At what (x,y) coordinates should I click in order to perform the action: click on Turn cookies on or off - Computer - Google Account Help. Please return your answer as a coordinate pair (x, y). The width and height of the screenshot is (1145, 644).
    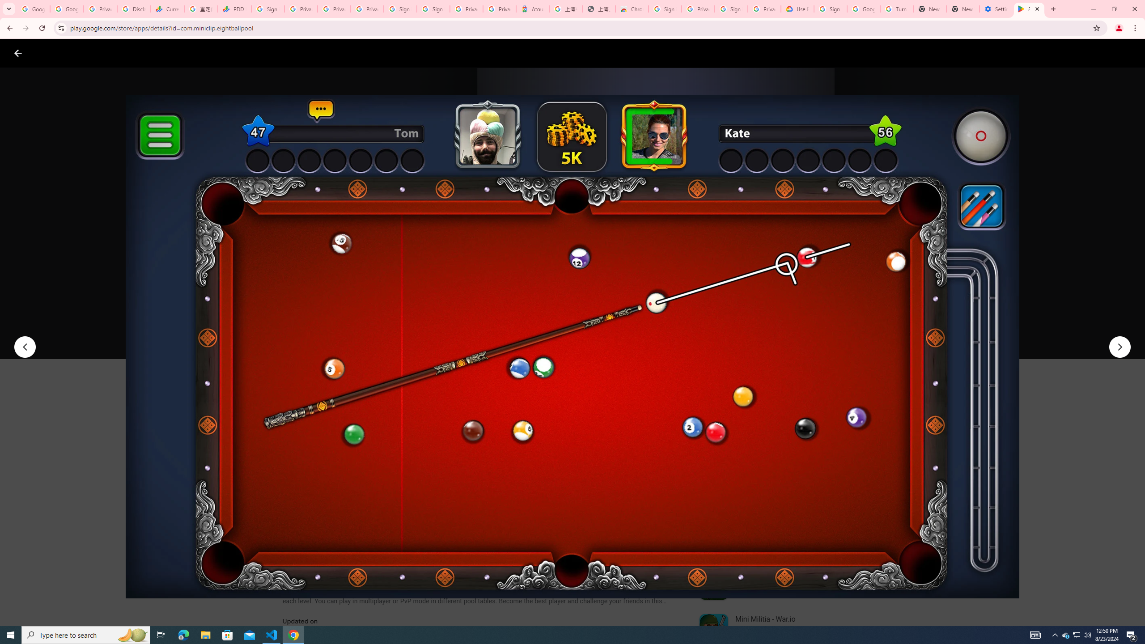
    Looking at the image, I should click on (896, 9).